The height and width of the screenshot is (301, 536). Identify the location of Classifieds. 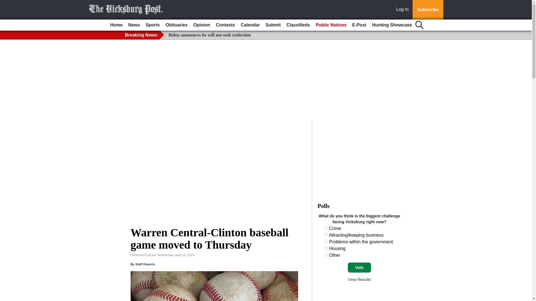
(298, 25).